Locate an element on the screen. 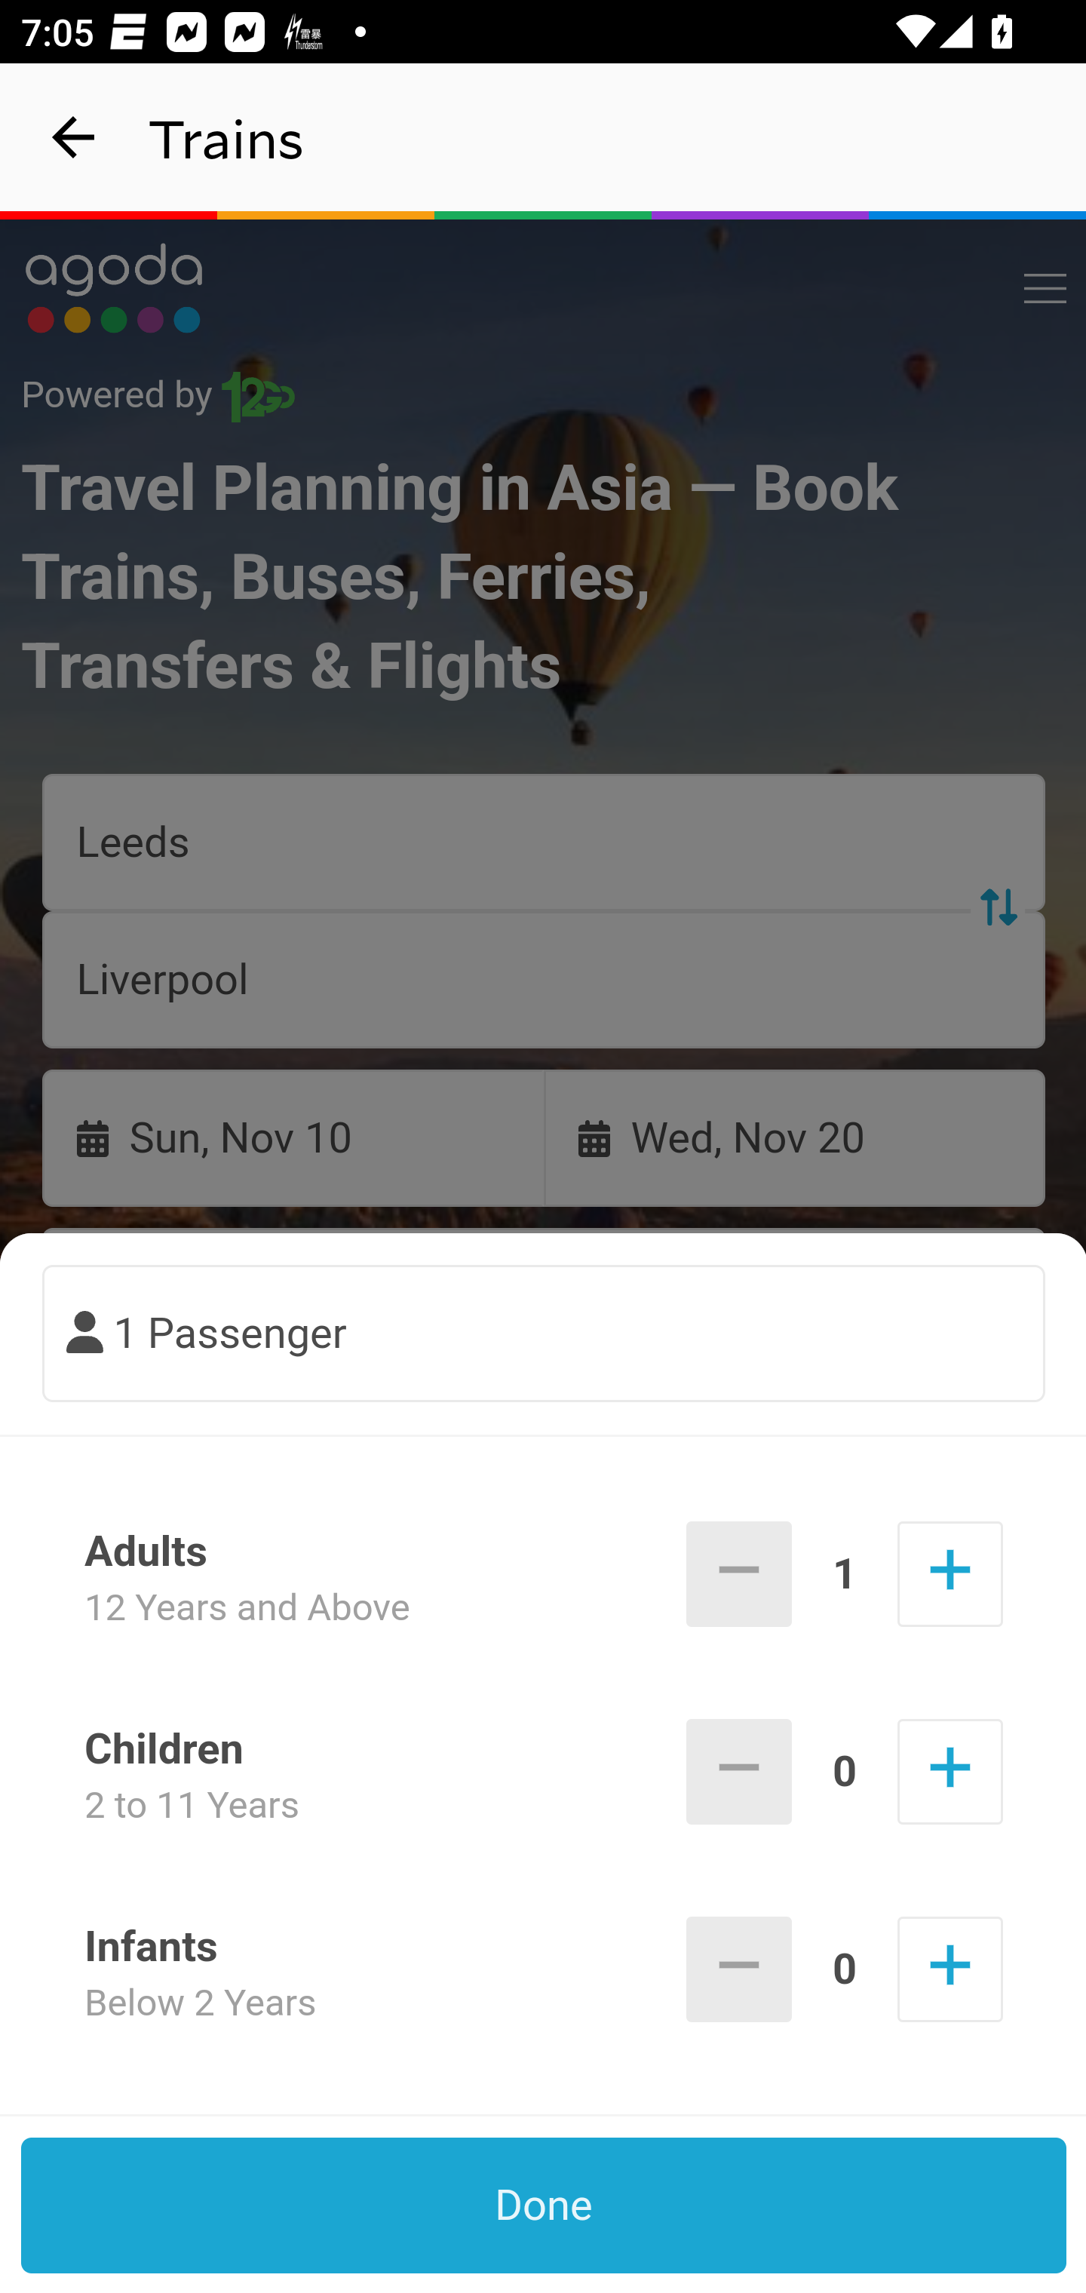 The image size is (1086, 2293). Done is located at coordinates (545, 2206).